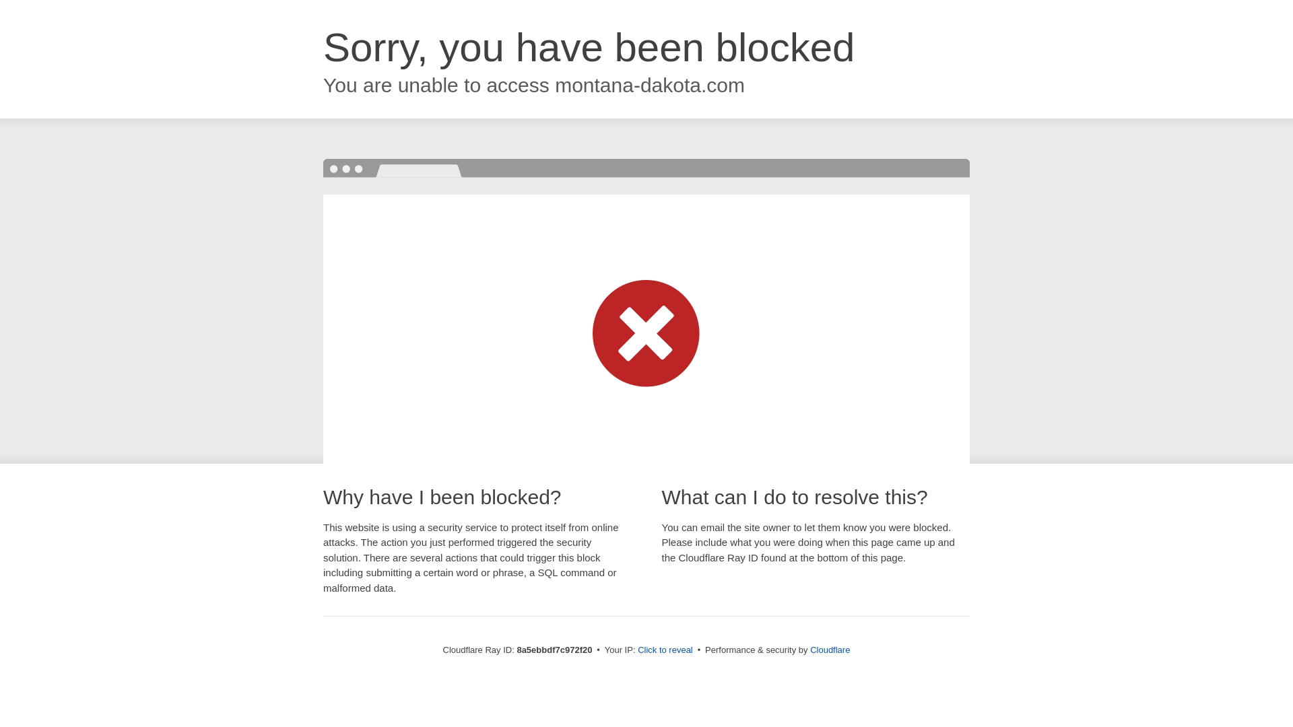 Image resolution: width=1293 pixels, height=727 pixels. What do you see at coordinates (665, 650) in the screenshot?
I see `Click to reveal` at bounding box center [665, 650].